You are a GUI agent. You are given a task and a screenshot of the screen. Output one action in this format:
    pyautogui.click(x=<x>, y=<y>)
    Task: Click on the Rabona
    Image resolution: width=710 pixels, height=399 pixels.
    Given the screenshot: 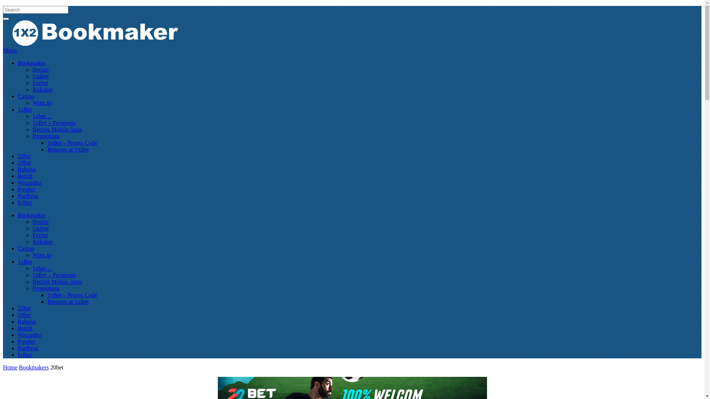 What is the action you would take?
    pyautogui.click(x=27, y=321)
    